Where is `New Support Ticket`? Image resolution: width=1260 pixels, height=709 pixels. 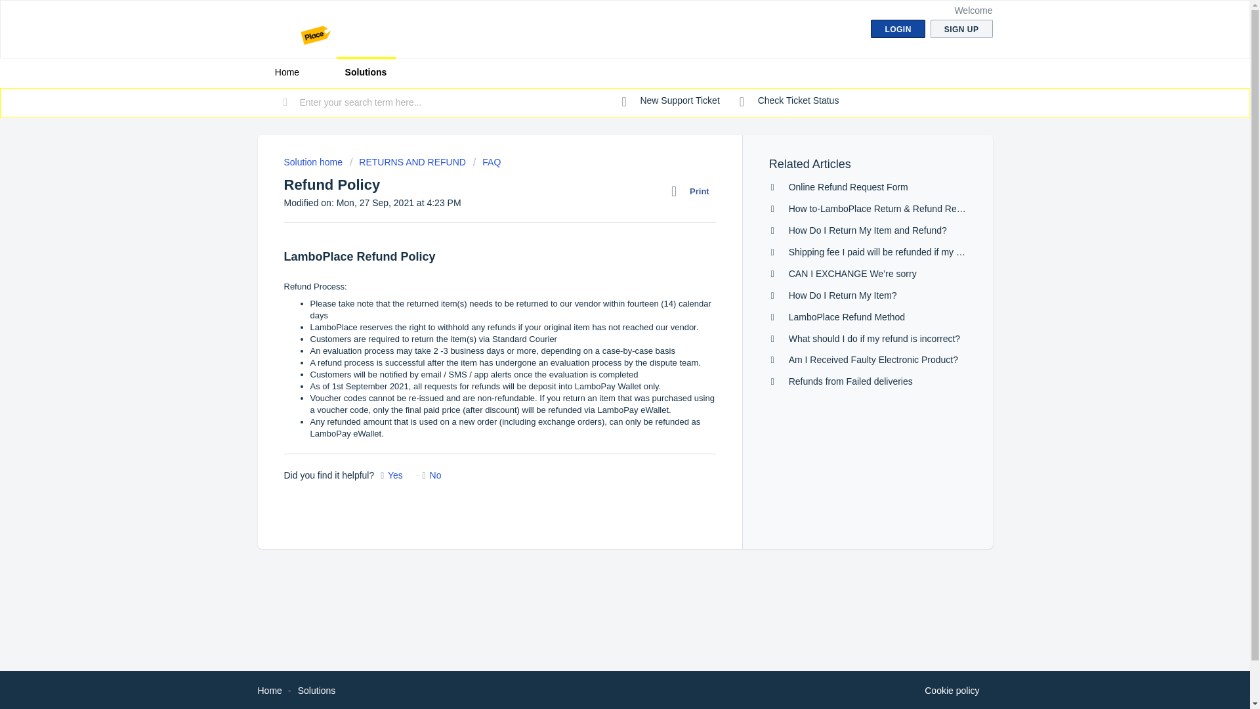 New Support Ticket is located at coordinates (671, 101).